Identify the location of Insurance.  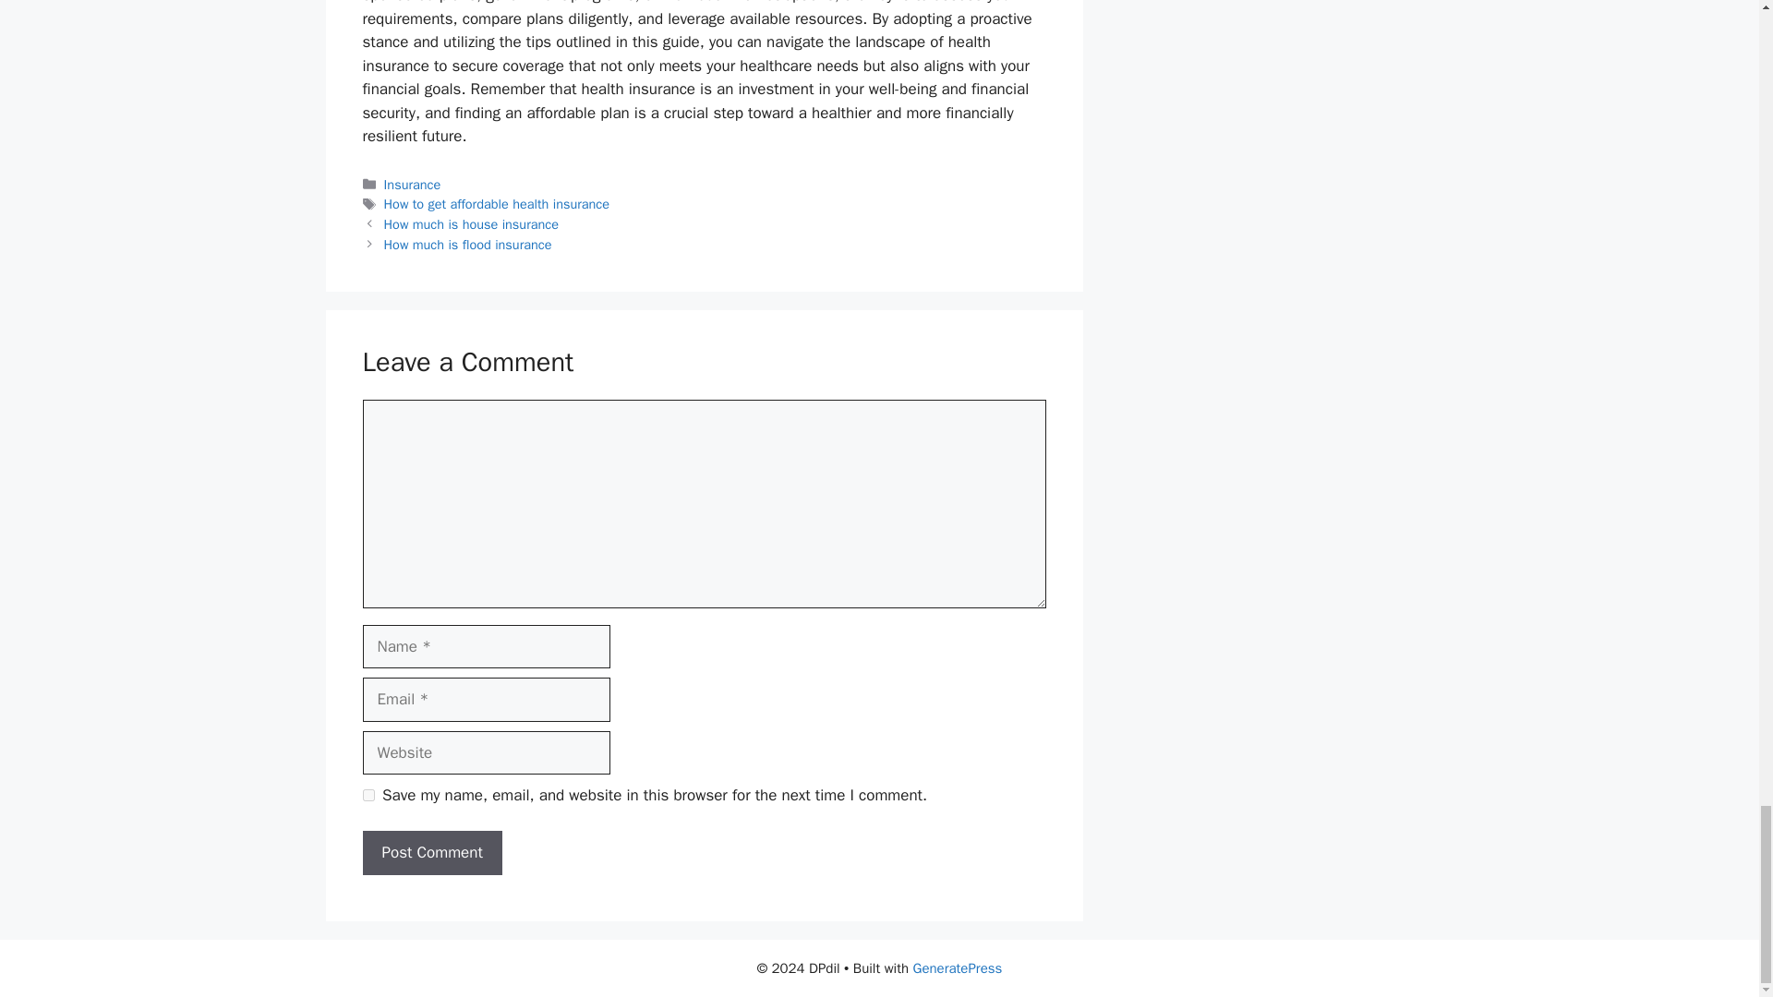
(413, 185).